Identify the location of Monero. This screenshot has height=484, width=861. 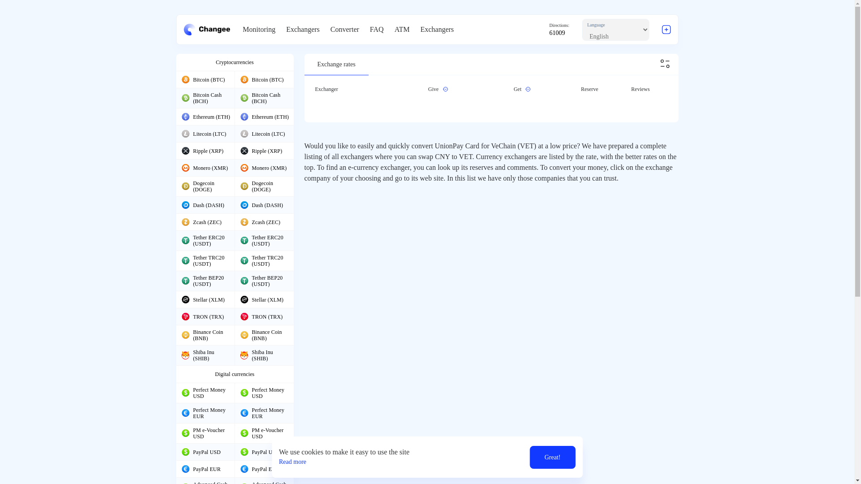
(185, 168).